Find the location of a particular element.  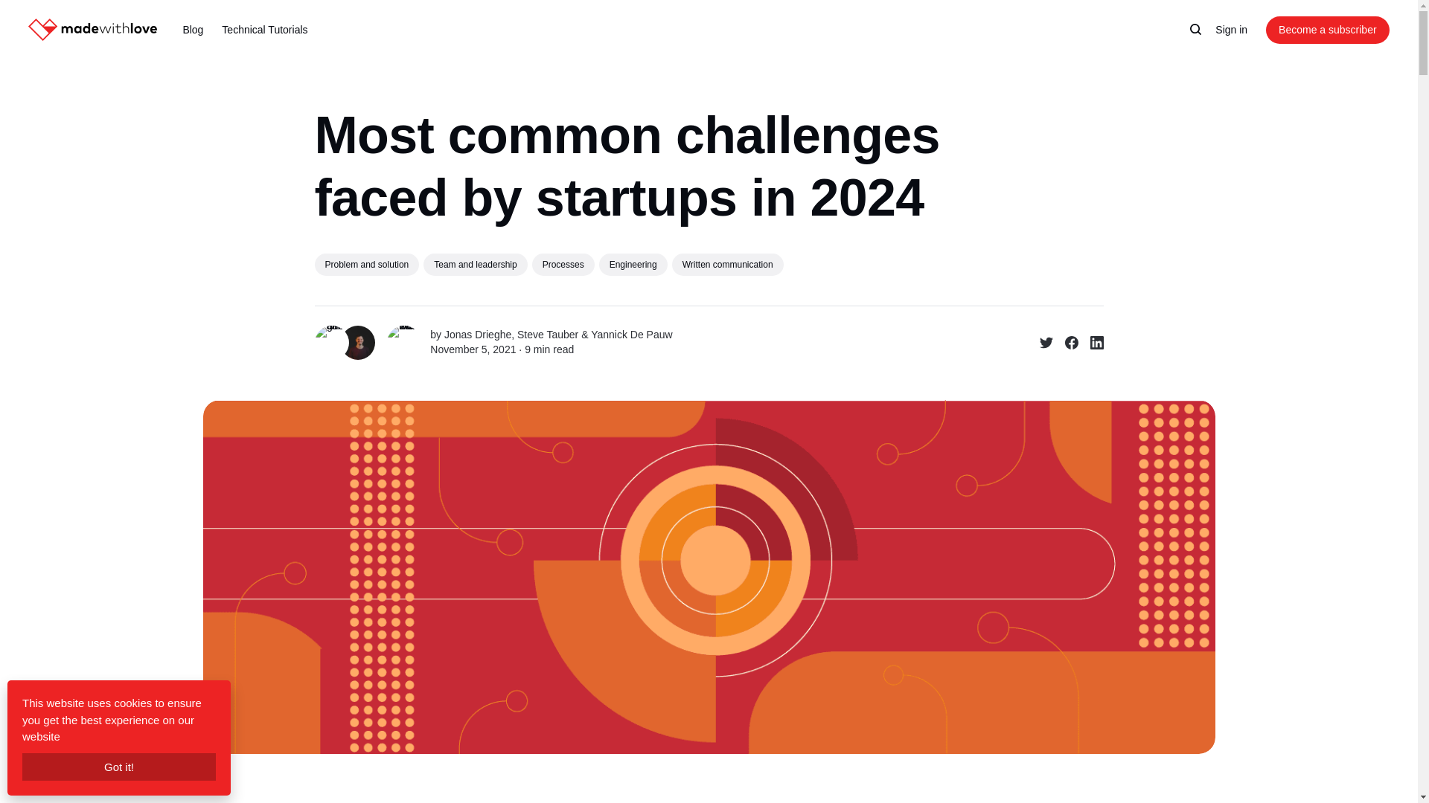

Become a subscriber is located at coordinates (1328, 30).